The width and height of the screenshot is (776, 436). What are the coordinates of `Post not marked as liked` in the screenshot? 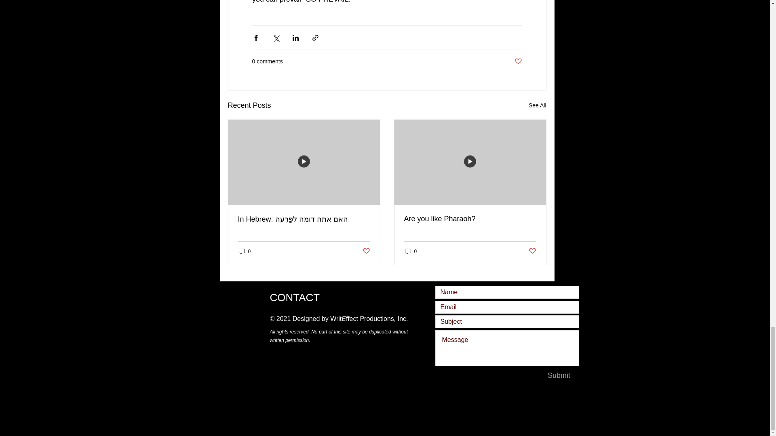 It's located at (366, 251).